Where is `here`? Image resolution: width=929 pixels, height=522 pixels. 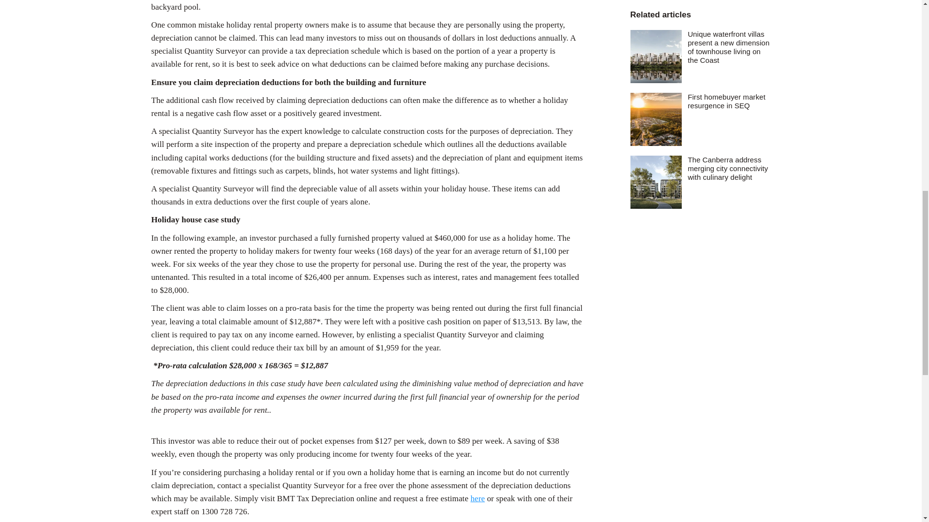
here is located at coordinates (477, 498).